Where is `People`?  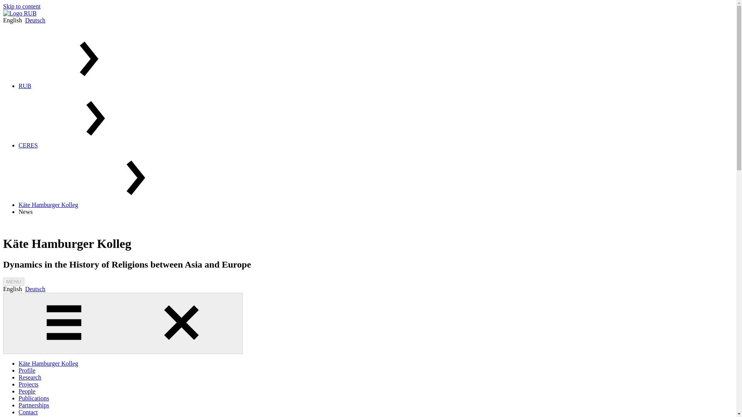 People is located at coordinates (27, 391).